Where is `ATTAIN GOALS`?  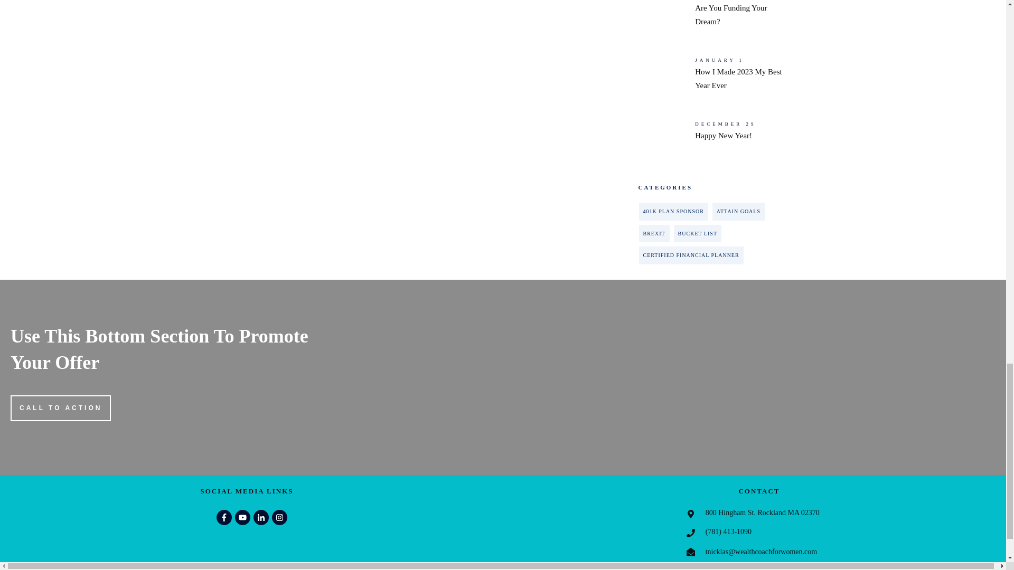
ATTAIN GOALS is located at coordinates (738, 212).